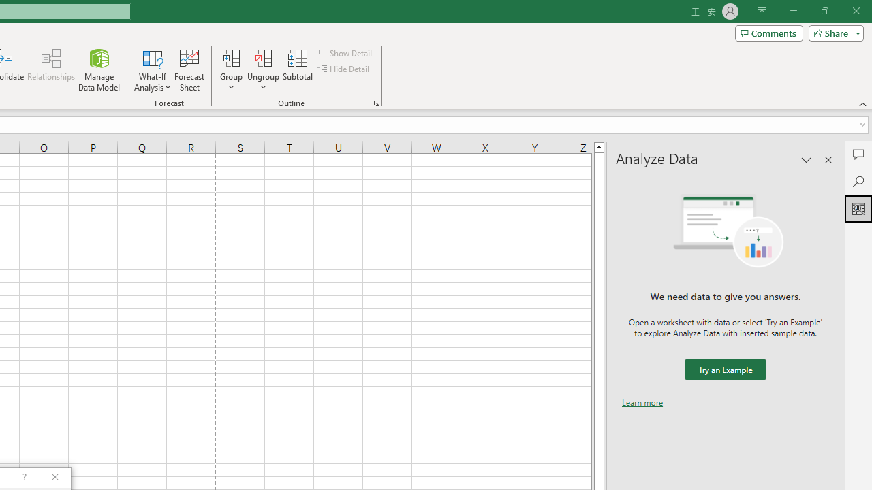 This screenshot has width=872, height=490. I want to click on Close pane, so click(828, 159).